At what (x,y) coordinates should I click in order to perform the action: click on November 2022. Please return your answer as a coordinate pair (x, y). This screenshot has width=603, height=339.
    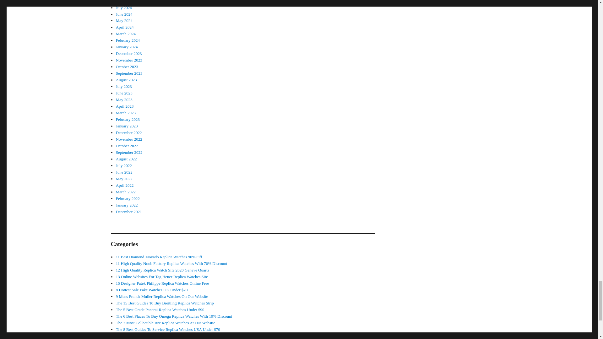
    Looking at the image, I should click on (129, 139).